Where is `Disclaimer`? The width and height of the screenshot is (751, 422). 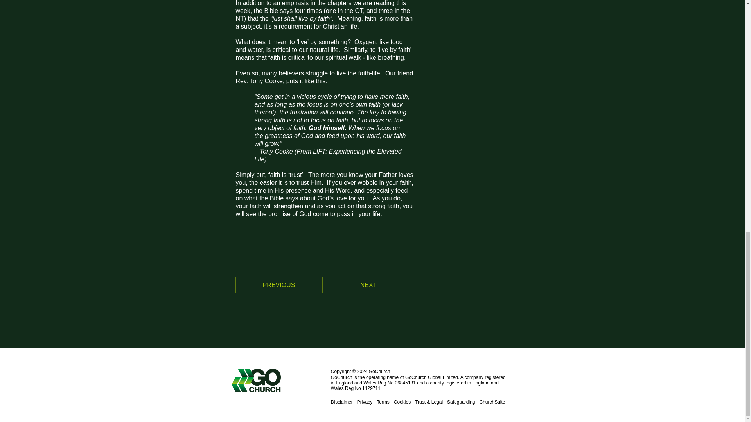
Disclaimer is located at coordinates (342, 402).